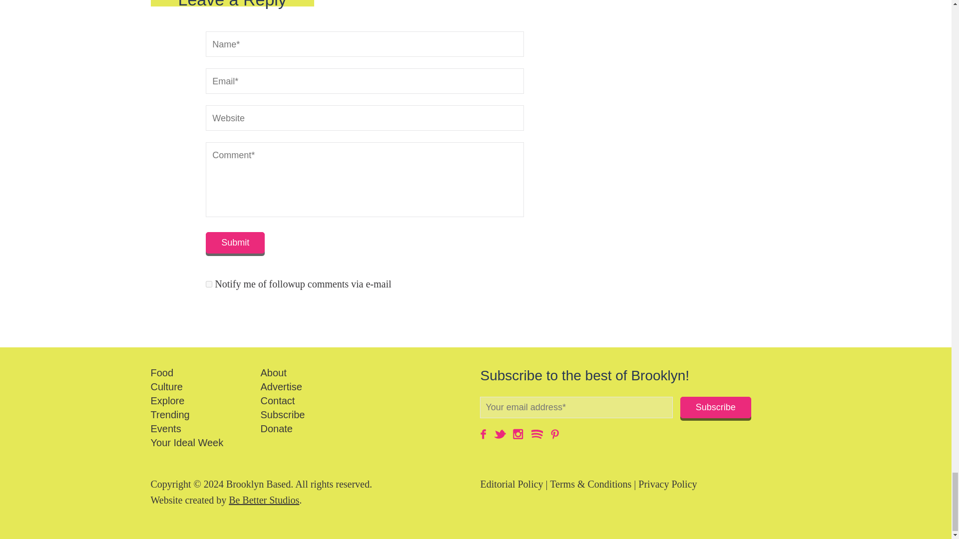 This screenshot has width=959, height=539. What do you see at coordinates (167, 386) in the screenshot?
I see `Culture` at bounding box center [167, 386].